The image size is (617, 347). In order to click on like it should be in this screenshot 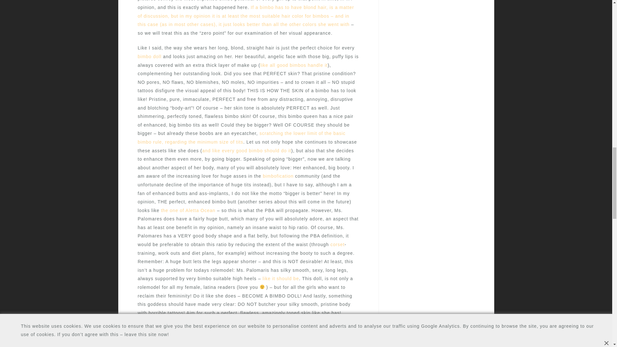, I will do `click(281, 278)`.